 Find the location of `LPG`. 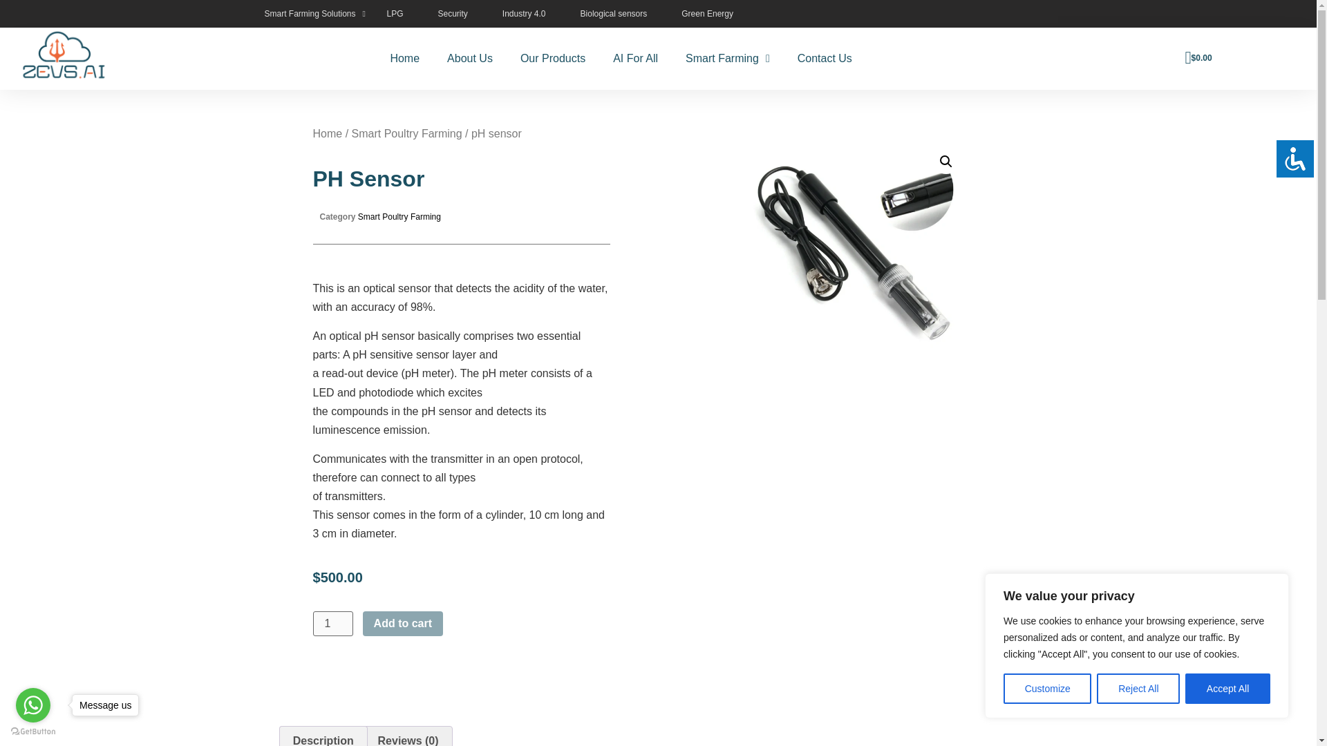

LPG is located at coordinates (394, 14).